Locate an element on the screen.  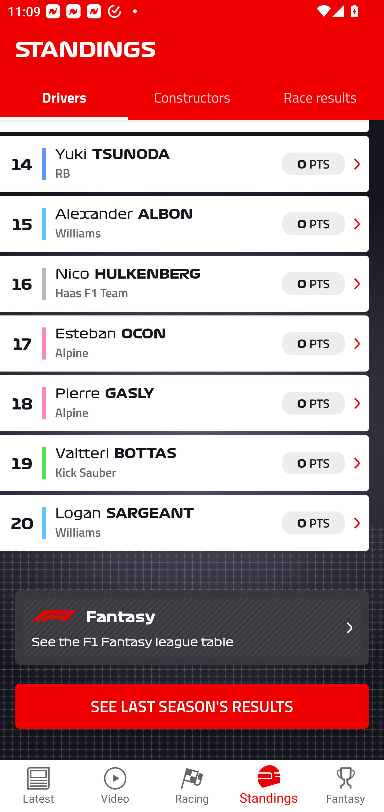
16 Nico HULKENBERG Haas F1 Team 0 PTS is located at coordinates (185, 284).